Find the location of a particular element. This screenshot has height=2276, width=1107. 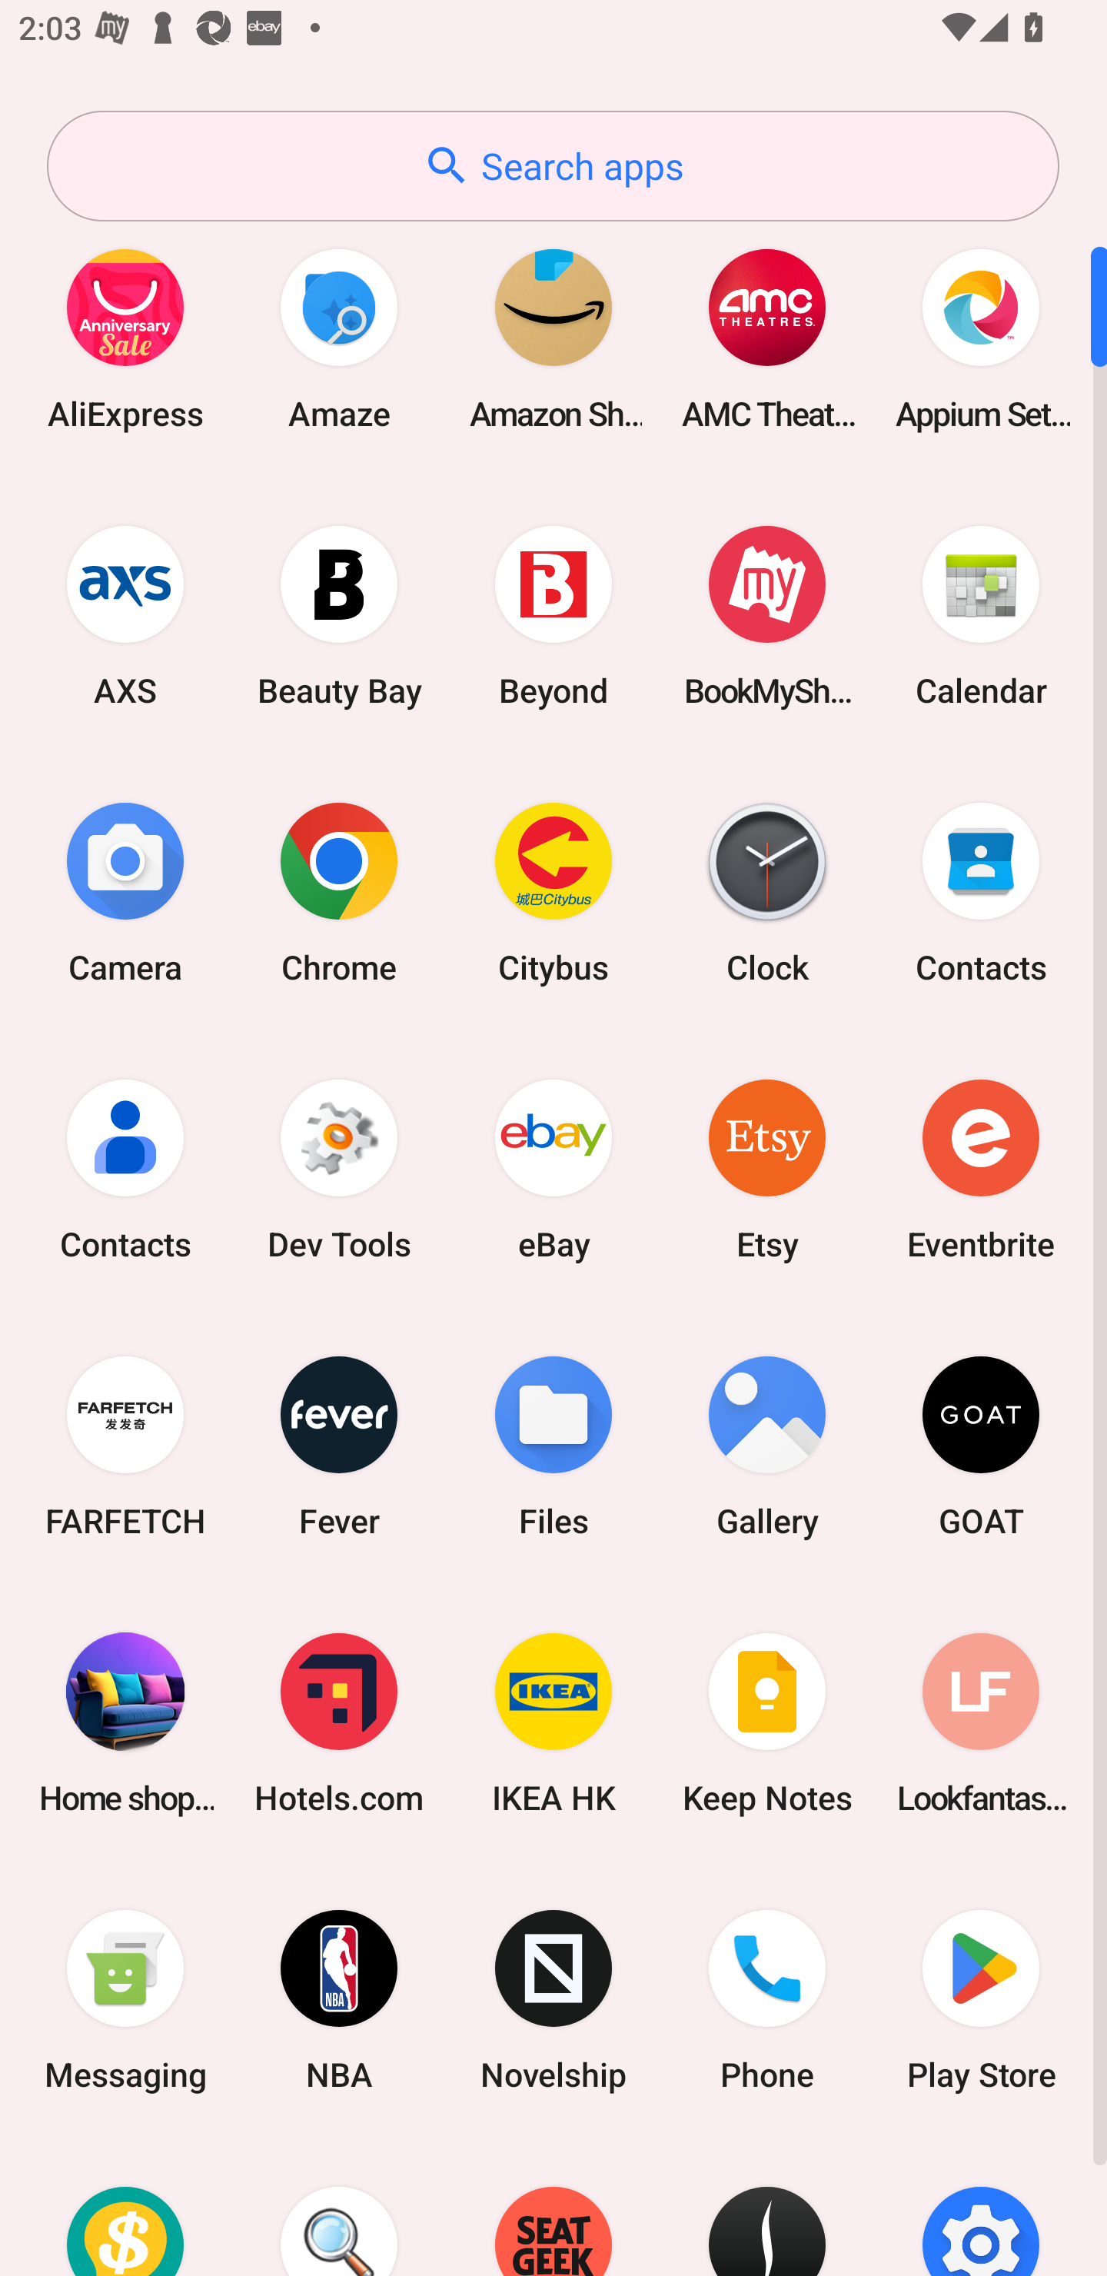

Citybus is located at coordinates (553, 892).